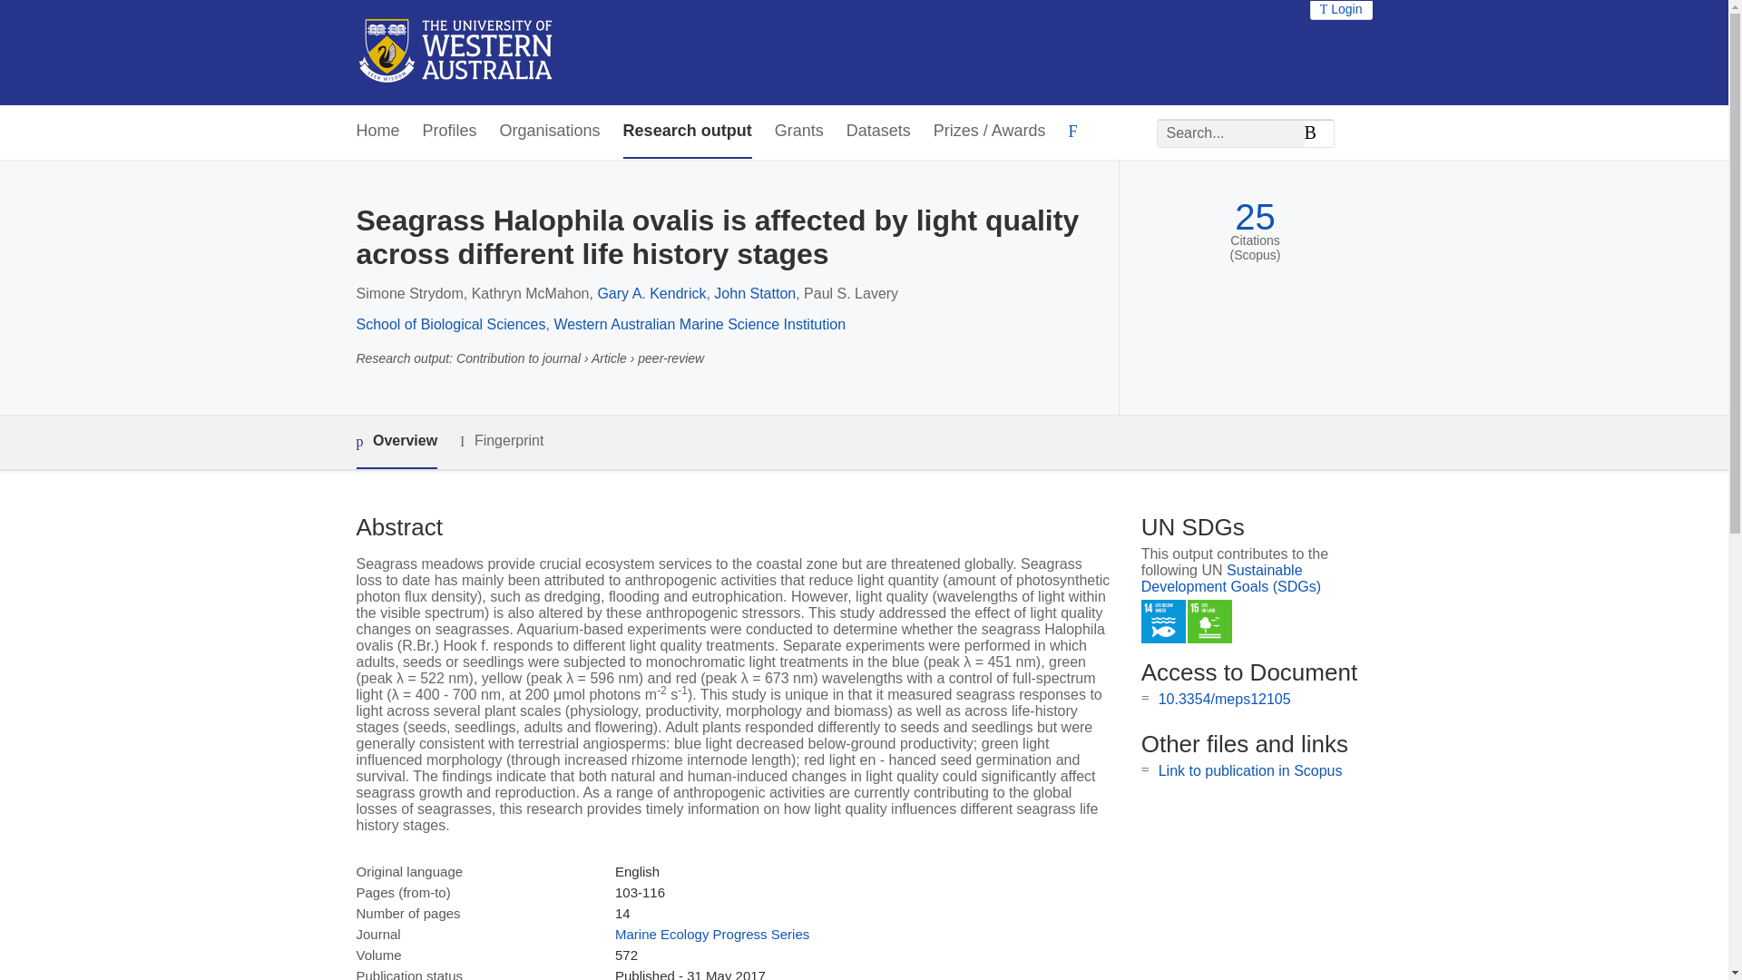  I want to click on the UWA Profiles and Research Repository Home, so click(455, 53).